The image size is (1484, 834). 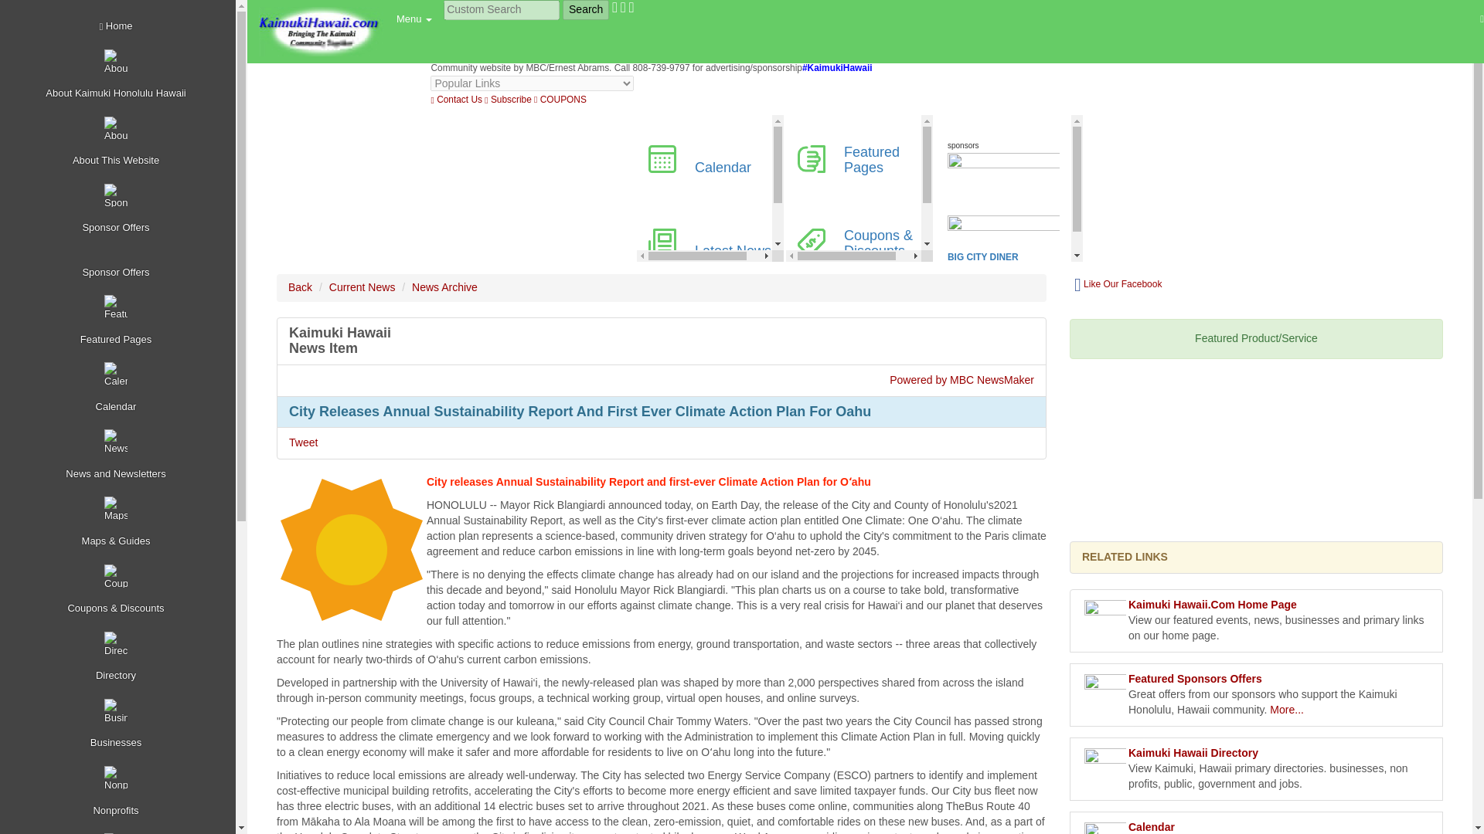 What do you see at coordinates (585, 9) in the screenshot?
I see `Search` at bounding box center [585, 9].